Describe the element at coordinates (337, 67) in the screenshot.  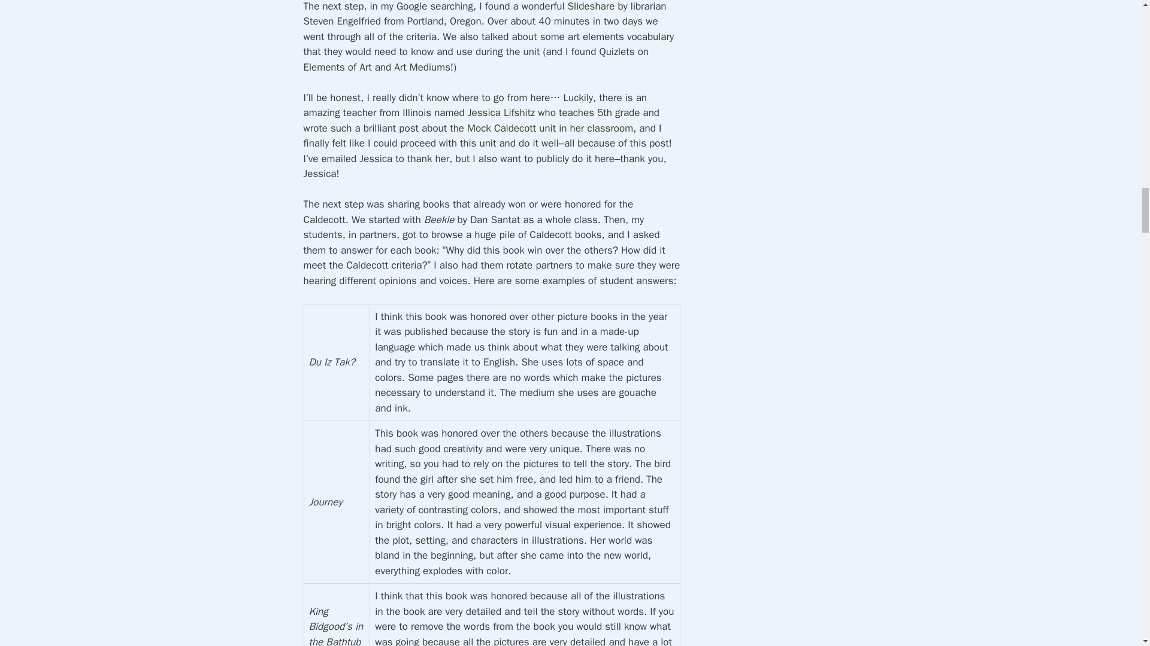
I see `Elements of Art` at that location.